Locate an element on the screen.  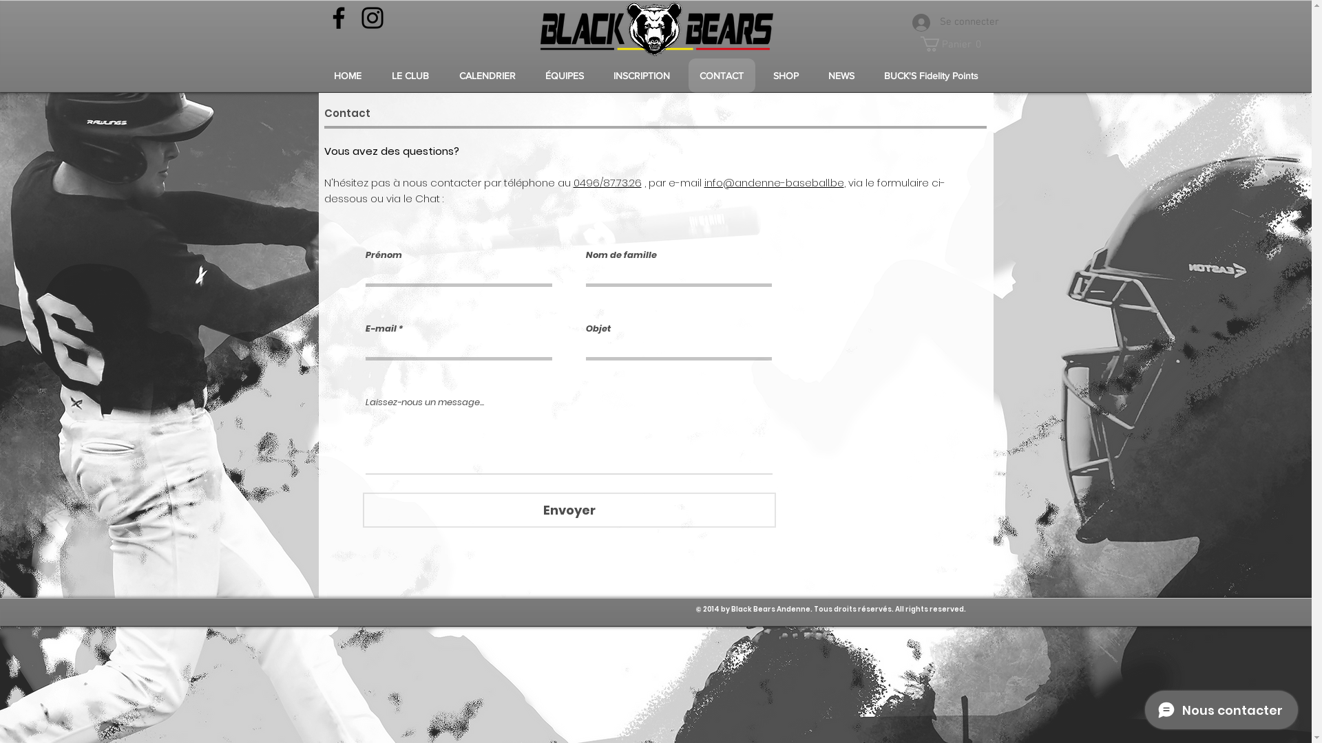
CALENDRIER is located at coordinates (487, 76).